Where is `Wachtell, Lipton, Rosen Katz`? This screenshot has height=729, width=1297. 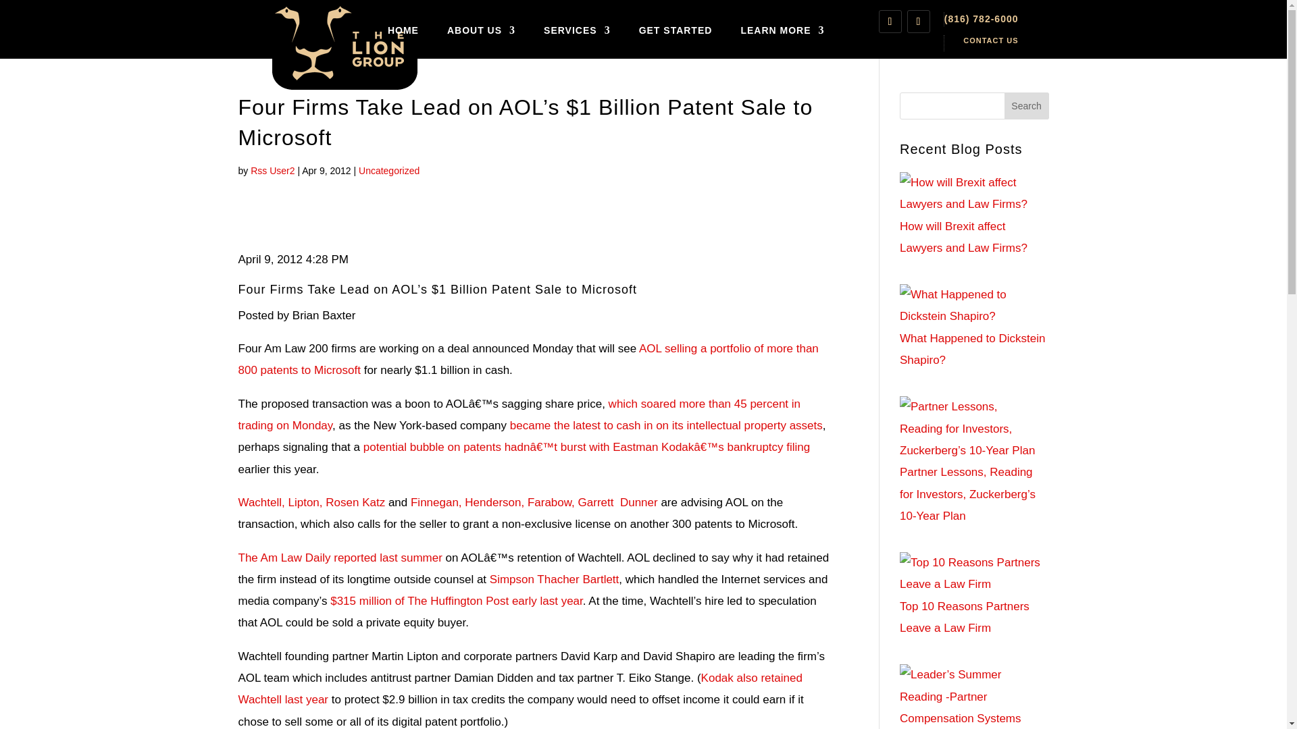
Wachtell, Lipton, Rosen Katz is located at coordinates (311, 502).